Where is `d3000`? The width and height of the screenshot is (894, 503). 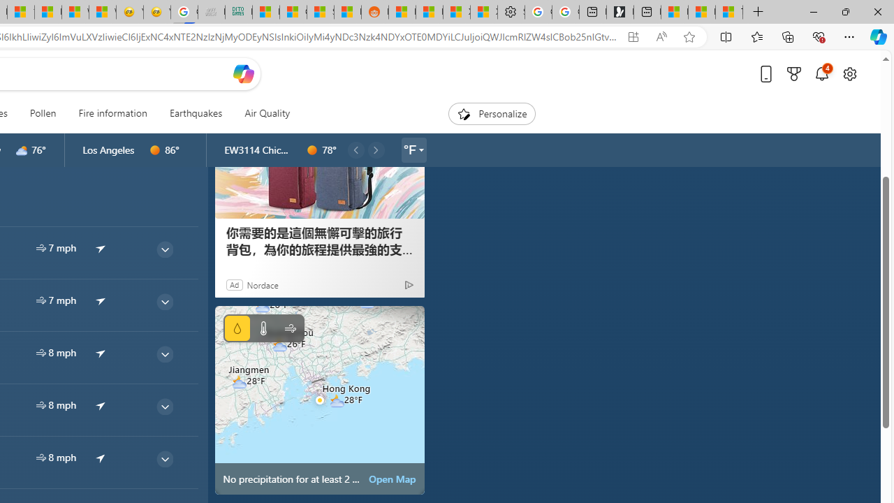
d3000 is located at coordinates (22, 150).